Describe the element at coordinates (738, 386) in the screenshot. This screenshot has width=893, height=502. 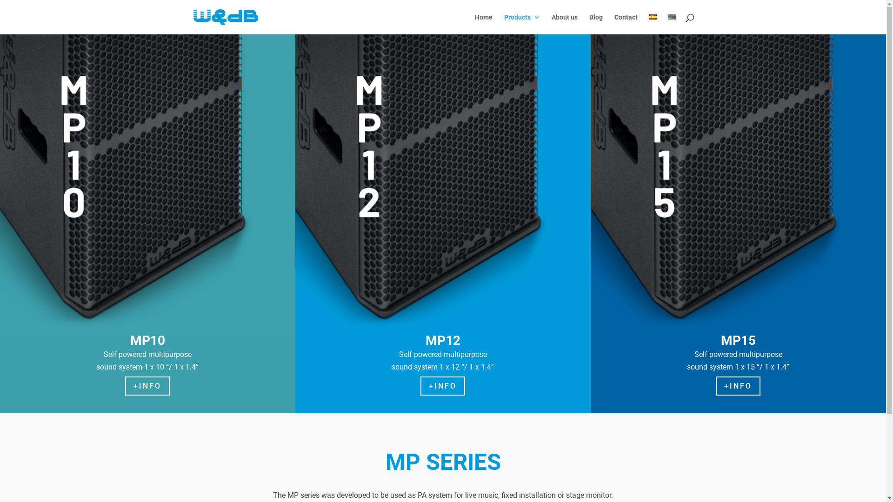
I see `+INFO` at that location.